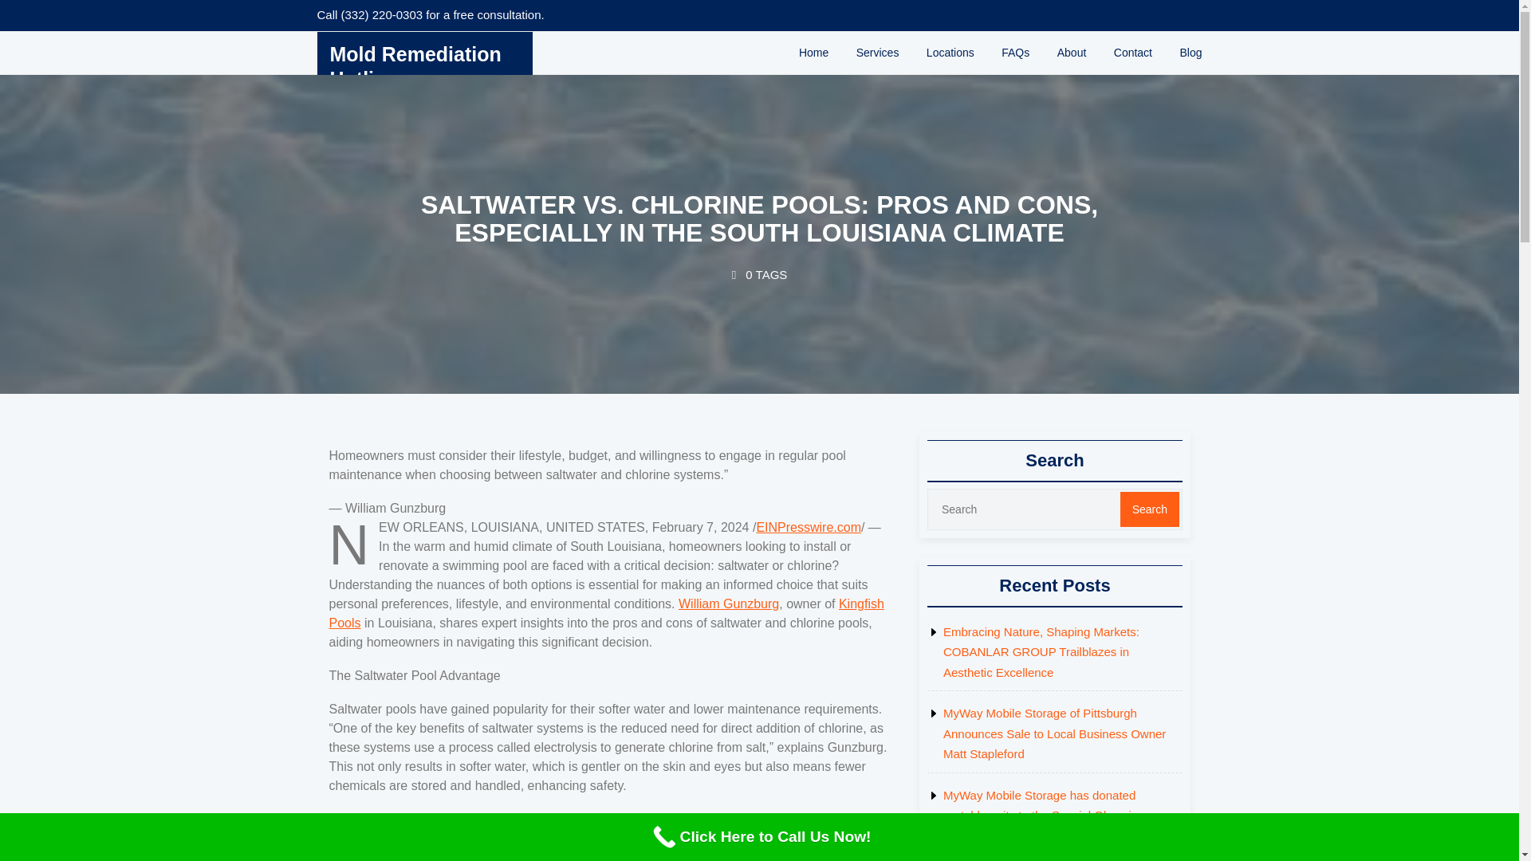  What do you see at coordinates (416, 108) in the screenshot?
I see `Mold Remediation Hotline` at bounding box center [416, 108].